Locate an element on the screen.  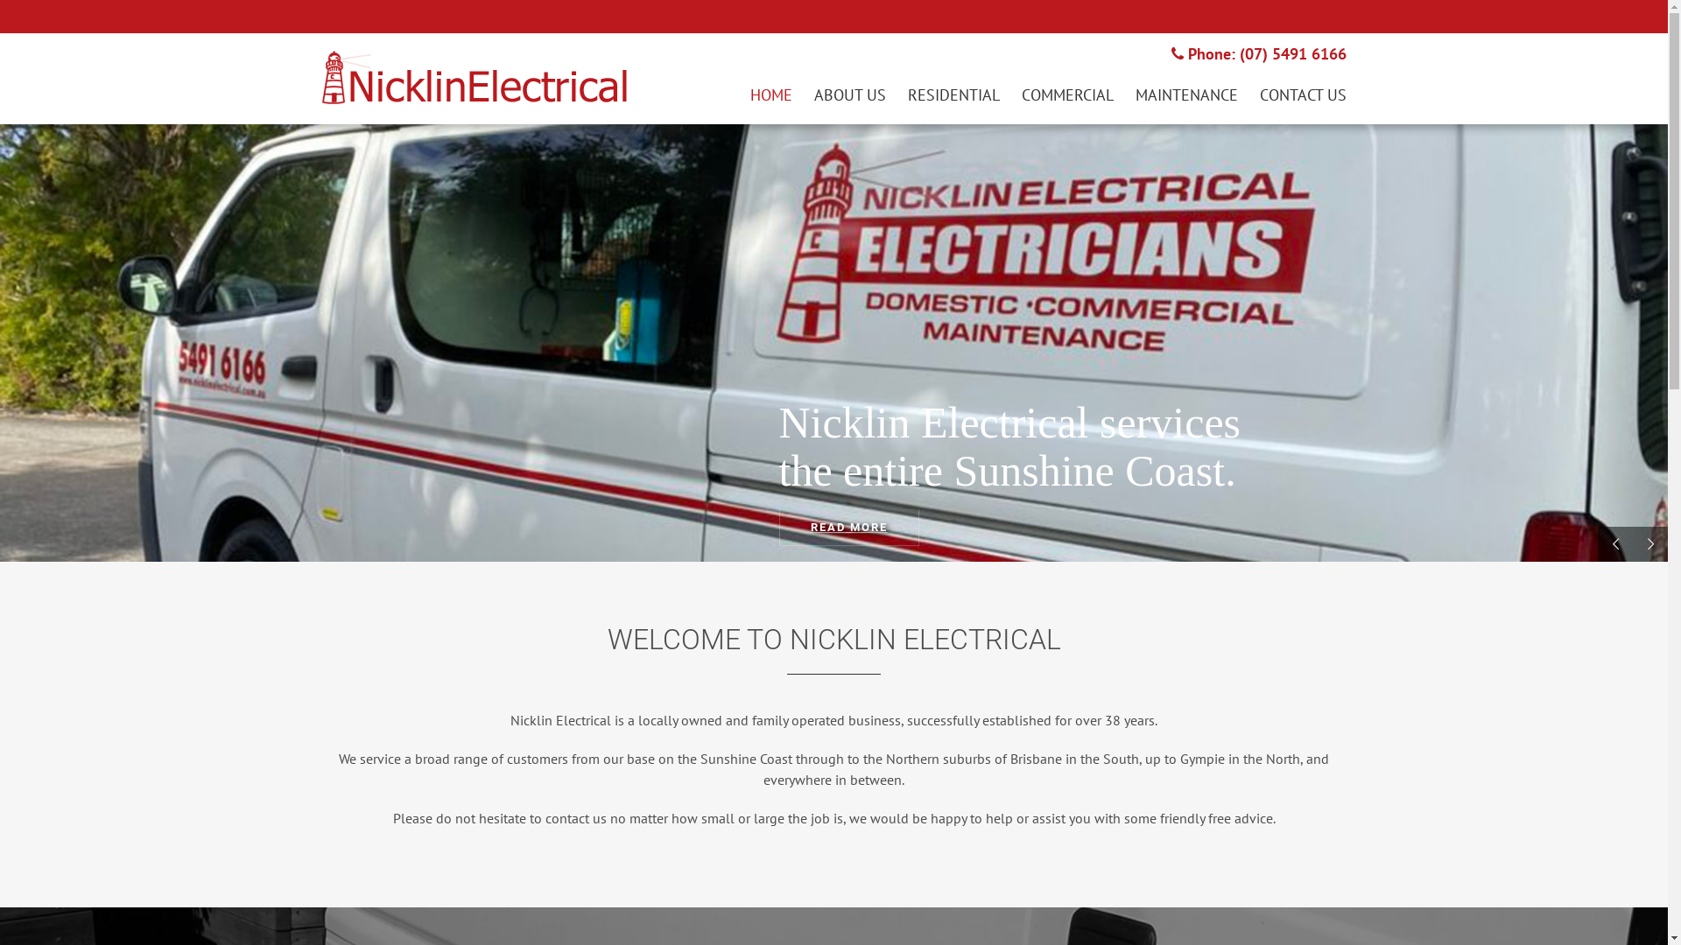
HOME is located at coordinates (770, 94).